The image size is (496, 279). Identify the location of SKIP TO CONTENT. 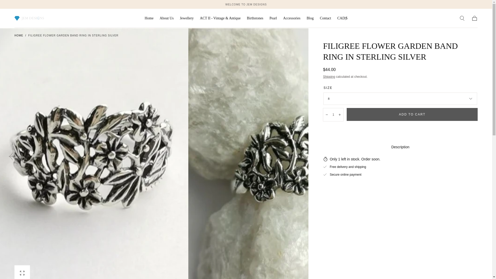
(23, 6).